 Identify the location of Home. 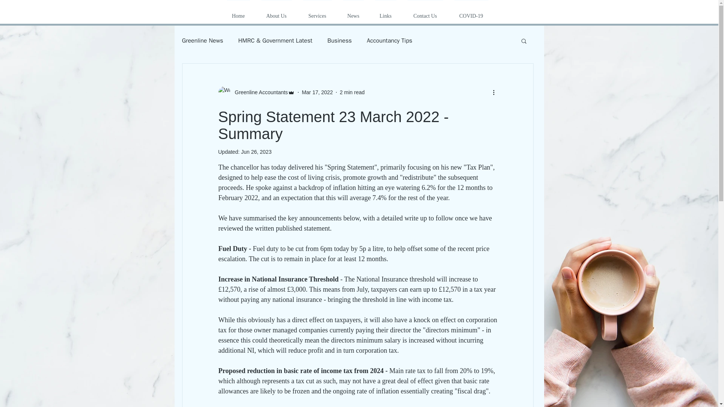
(238, 13).